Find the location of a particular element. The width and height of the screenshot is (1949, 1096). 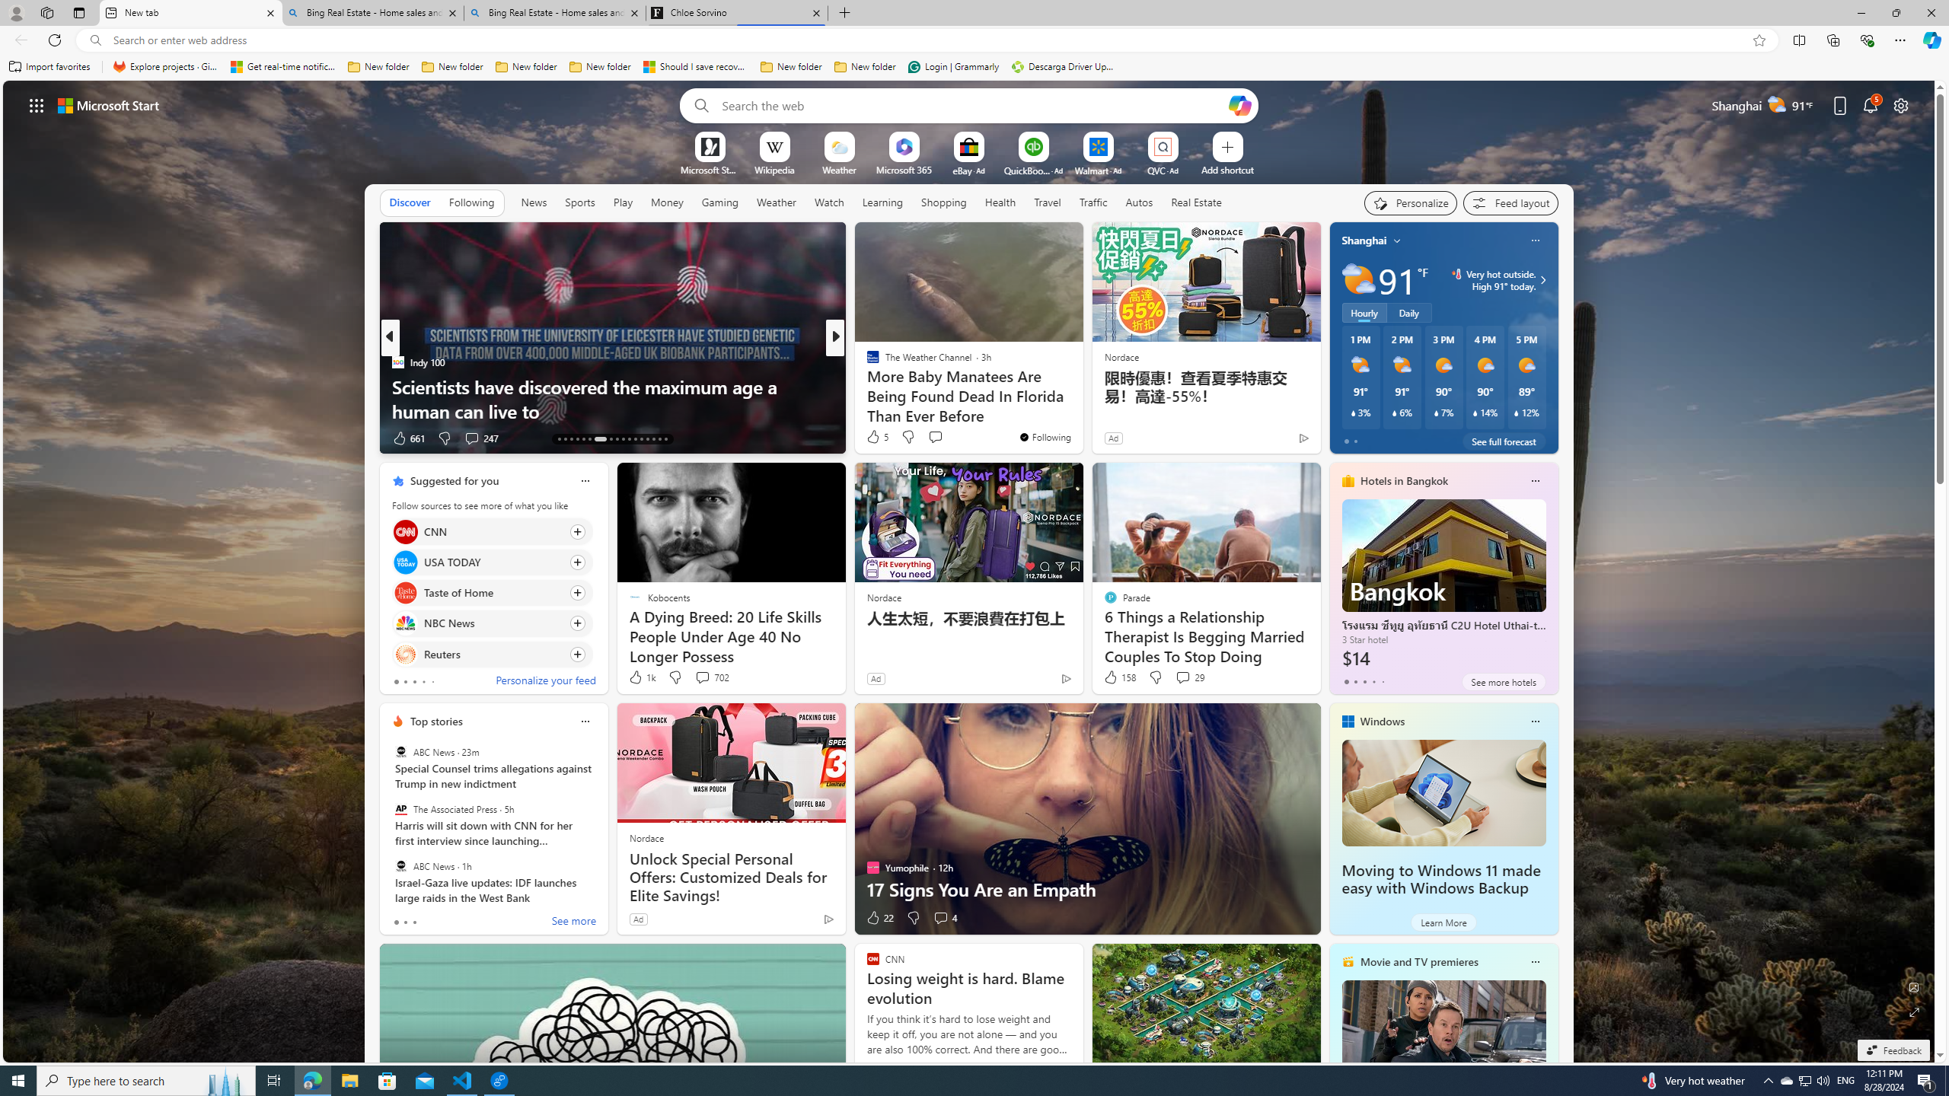

View comments 4 Comment is located at coordinates (944, 918).